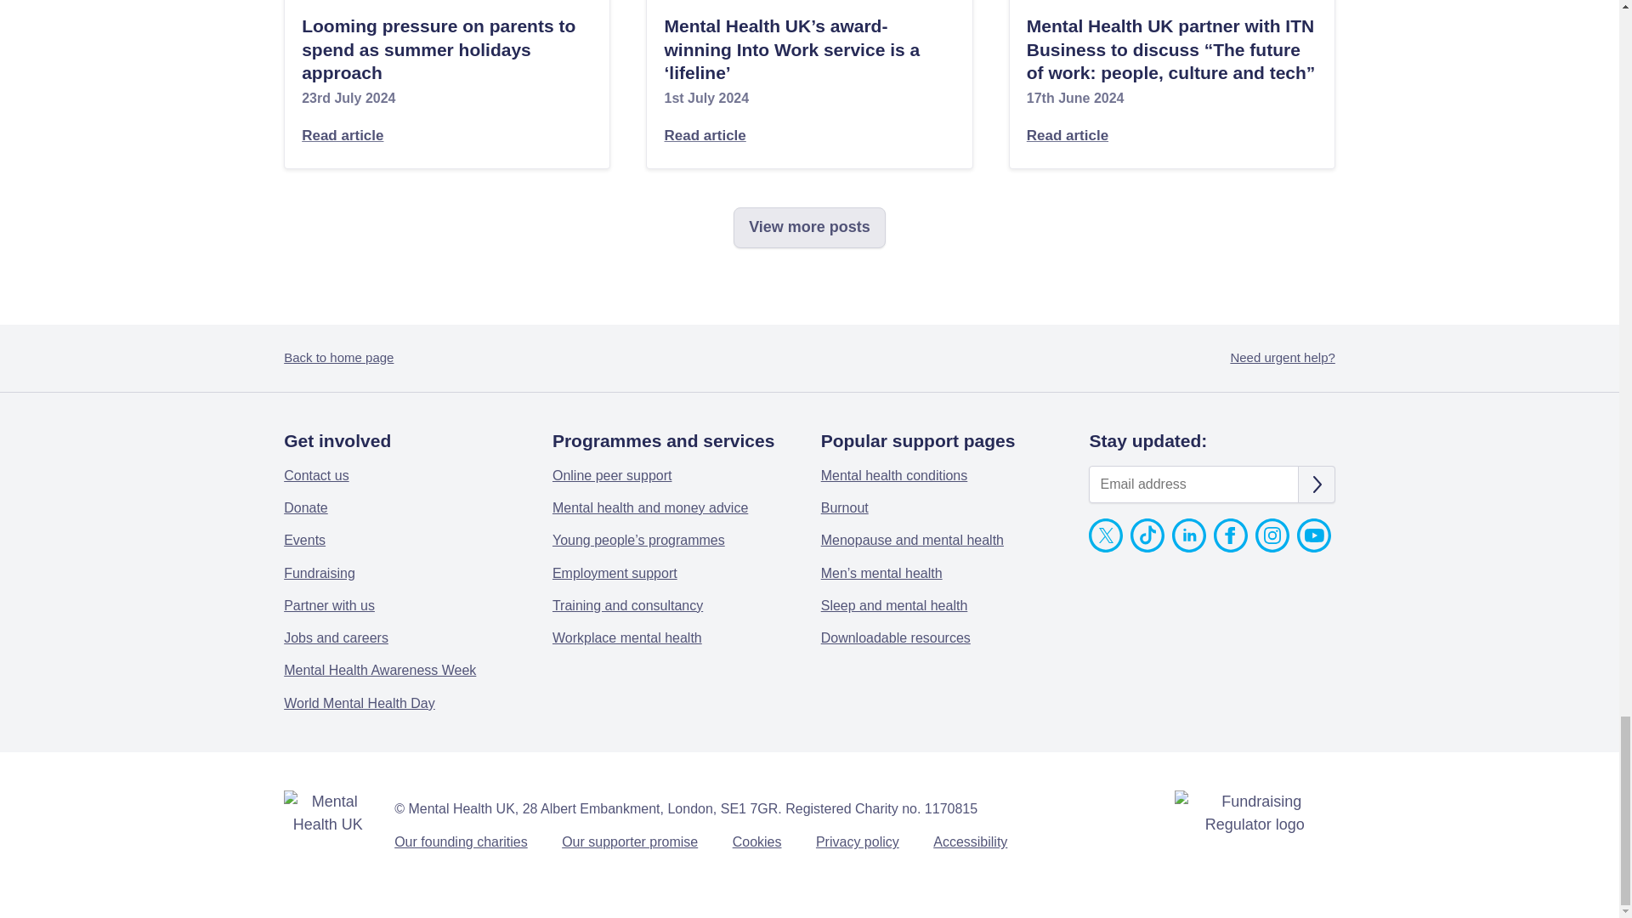 This screenshot has width=1632, height=918. I want to click on Mental Health UK on TikTok, so click(1147, 547).